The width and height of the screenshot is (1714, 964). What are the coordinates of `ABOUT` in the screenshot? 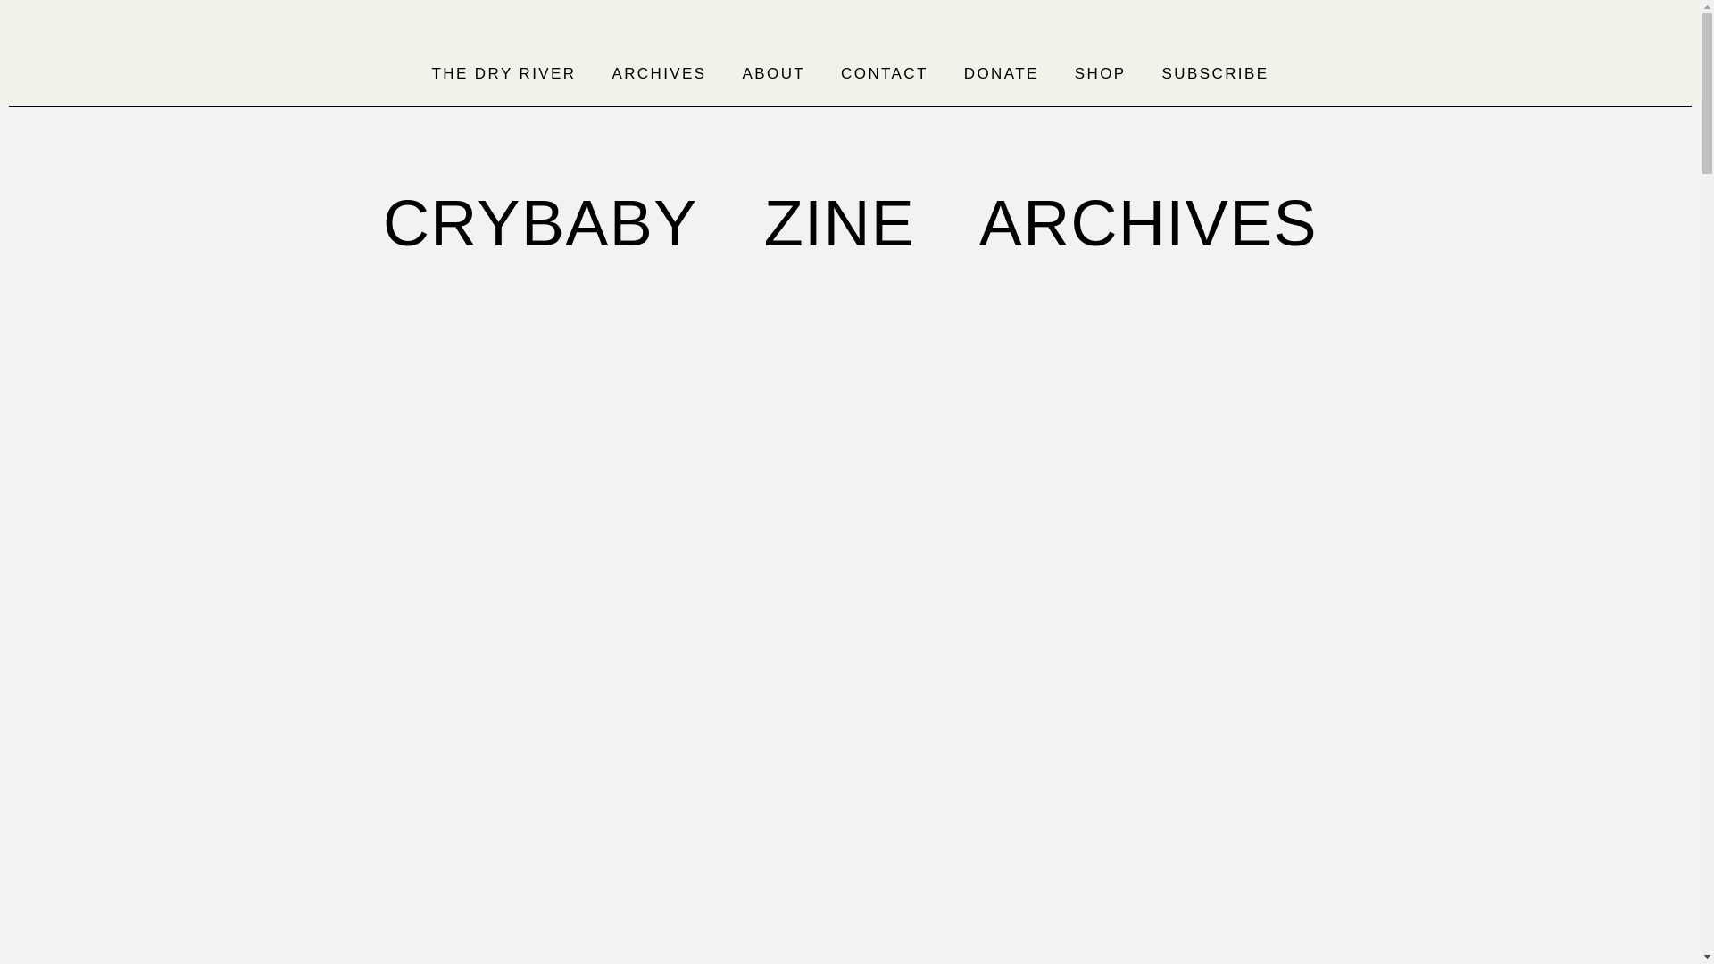 It's located at (775, 73).